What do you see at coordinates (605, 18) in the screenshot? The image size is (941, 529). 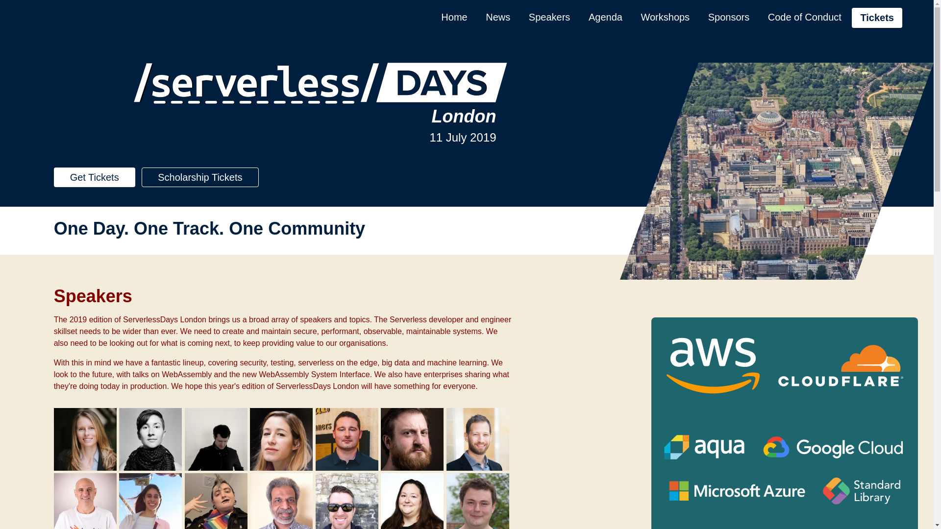 I see `Agenda` at bounding box center [605, 18].